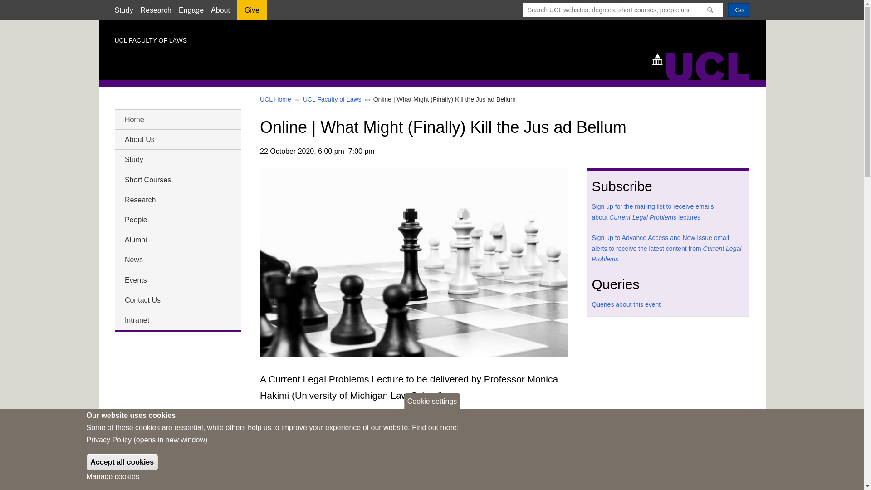 The height and width of the screenshot is (490, 871). What do you see at coordinates (177, 139) in the screenshot?
I see `About Us` at bounding box center [177, 139].